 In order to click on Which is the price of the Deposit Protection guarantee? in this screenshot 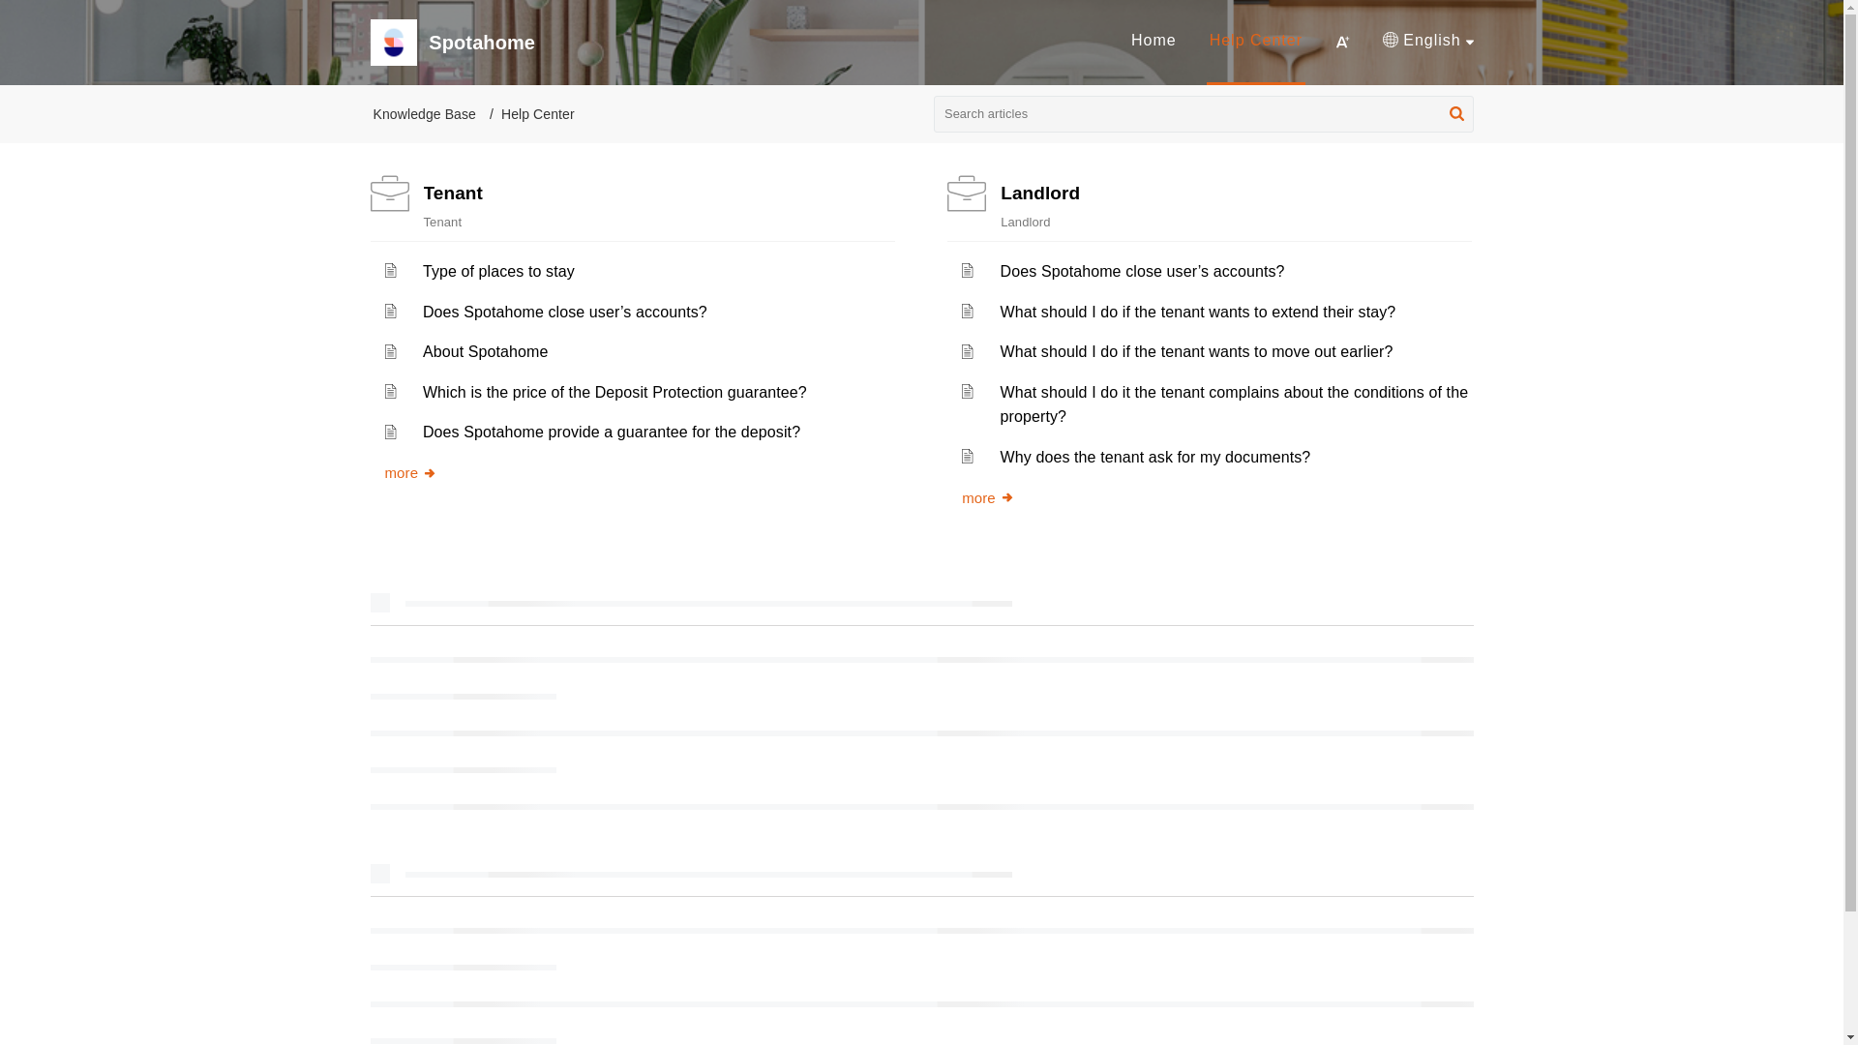, I will do `click(614, 392)`.